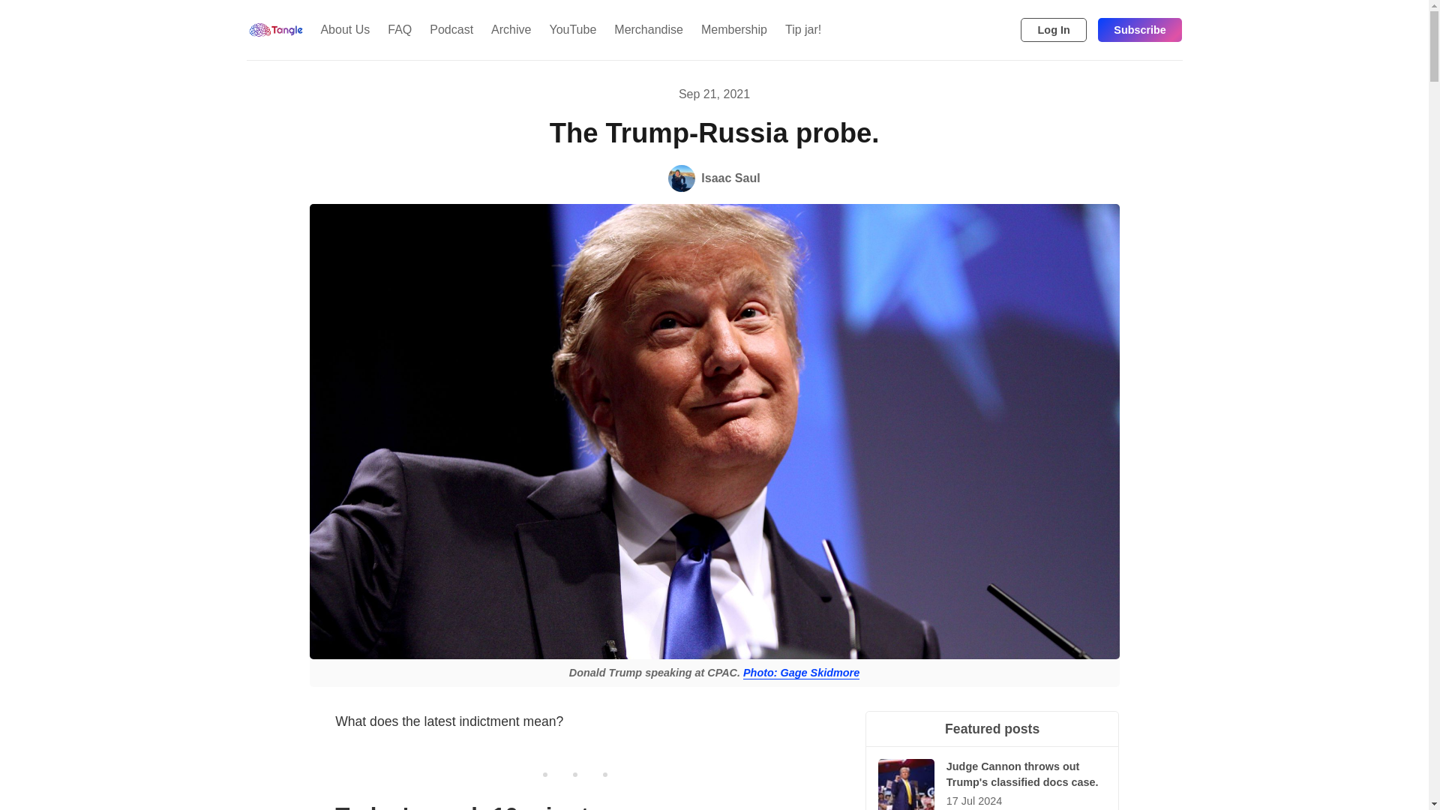 This screenshot has height=810, width=1440. What do you see at coordinates (344, 29) in the screenshot?
I see `About Us` at bounding box center [344, 29].